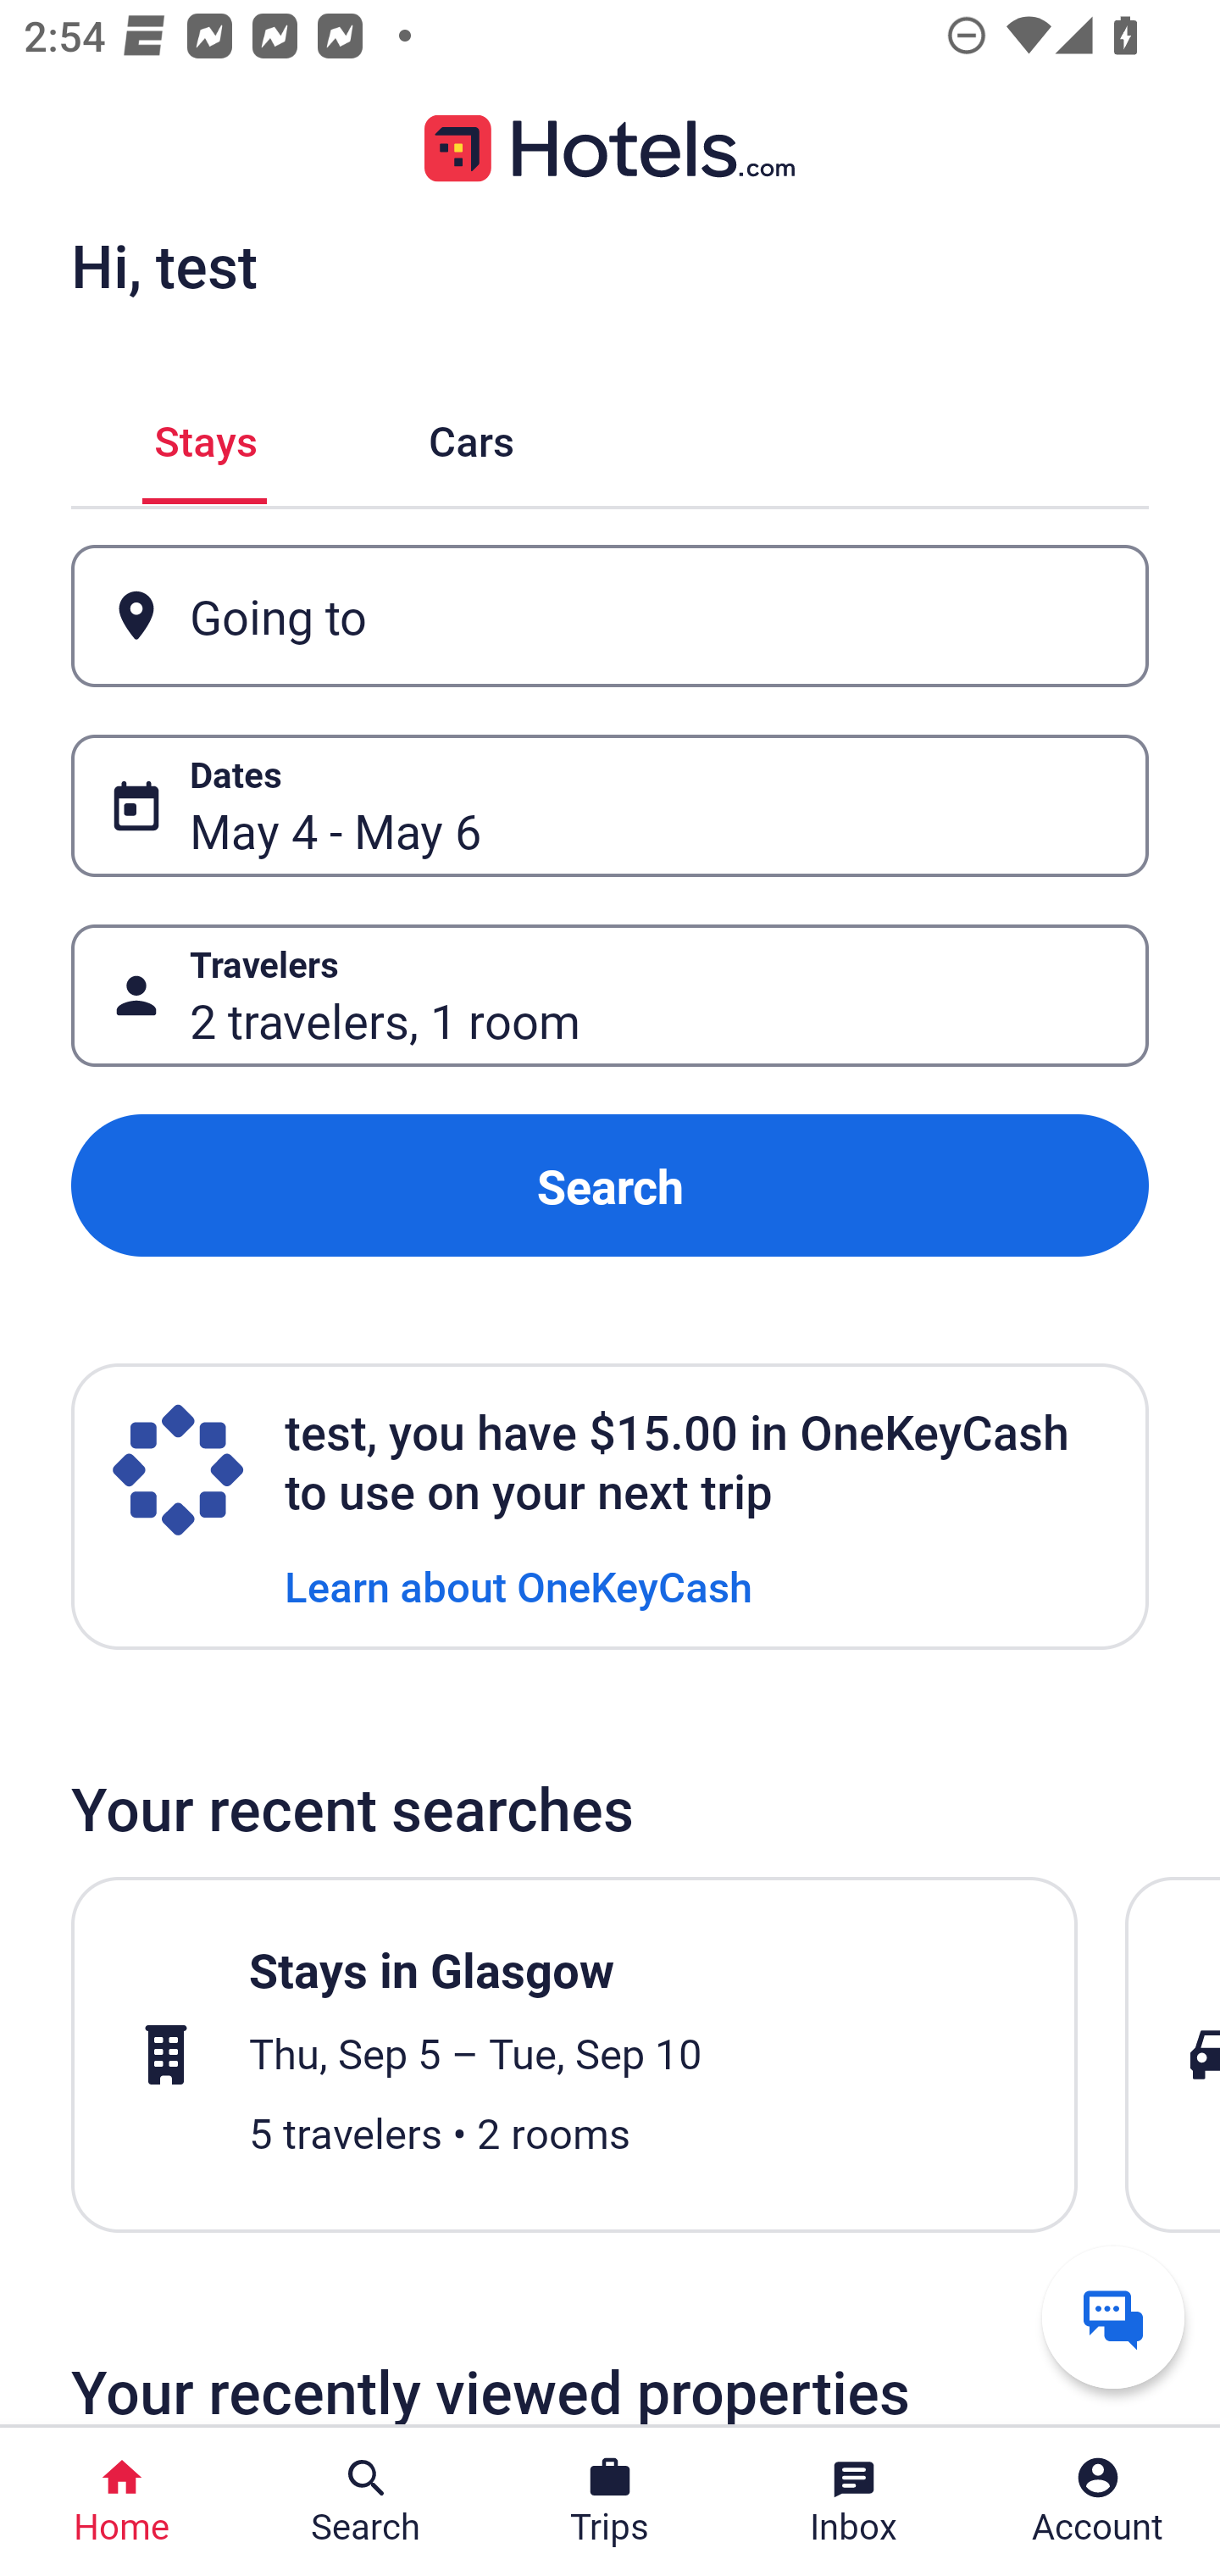 The width and height of the screenshot is (1220, 2576). What do you see at coordinates (610, 805) in the screenshot?
I see `Dates Button May 4 - May 6` at bounding box center [610, 805].